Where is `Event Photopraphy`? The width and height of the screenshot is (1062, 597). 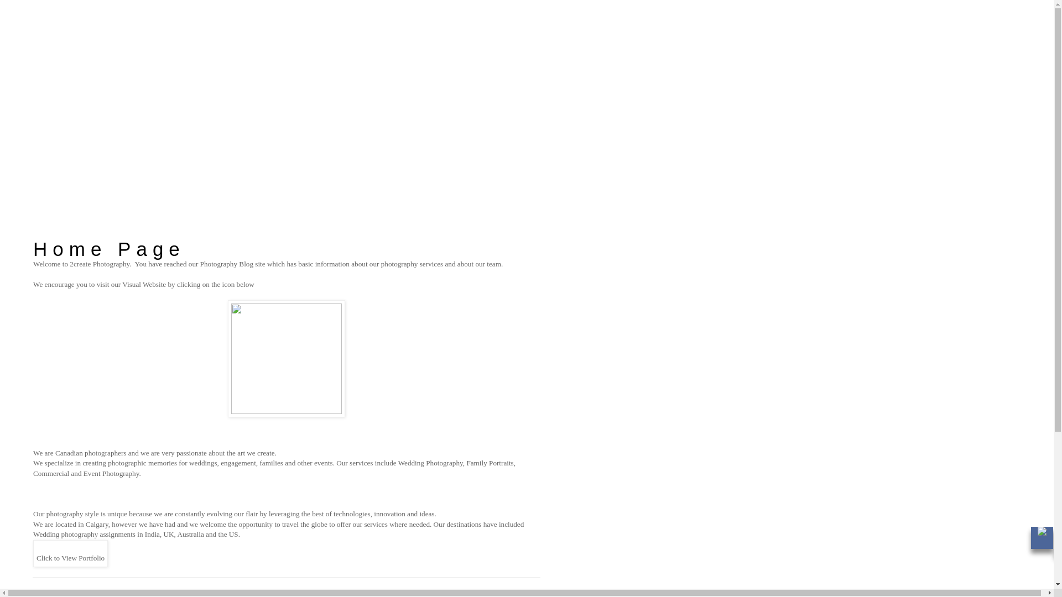
Event Photopraphy is located at coordinates (74, 104).